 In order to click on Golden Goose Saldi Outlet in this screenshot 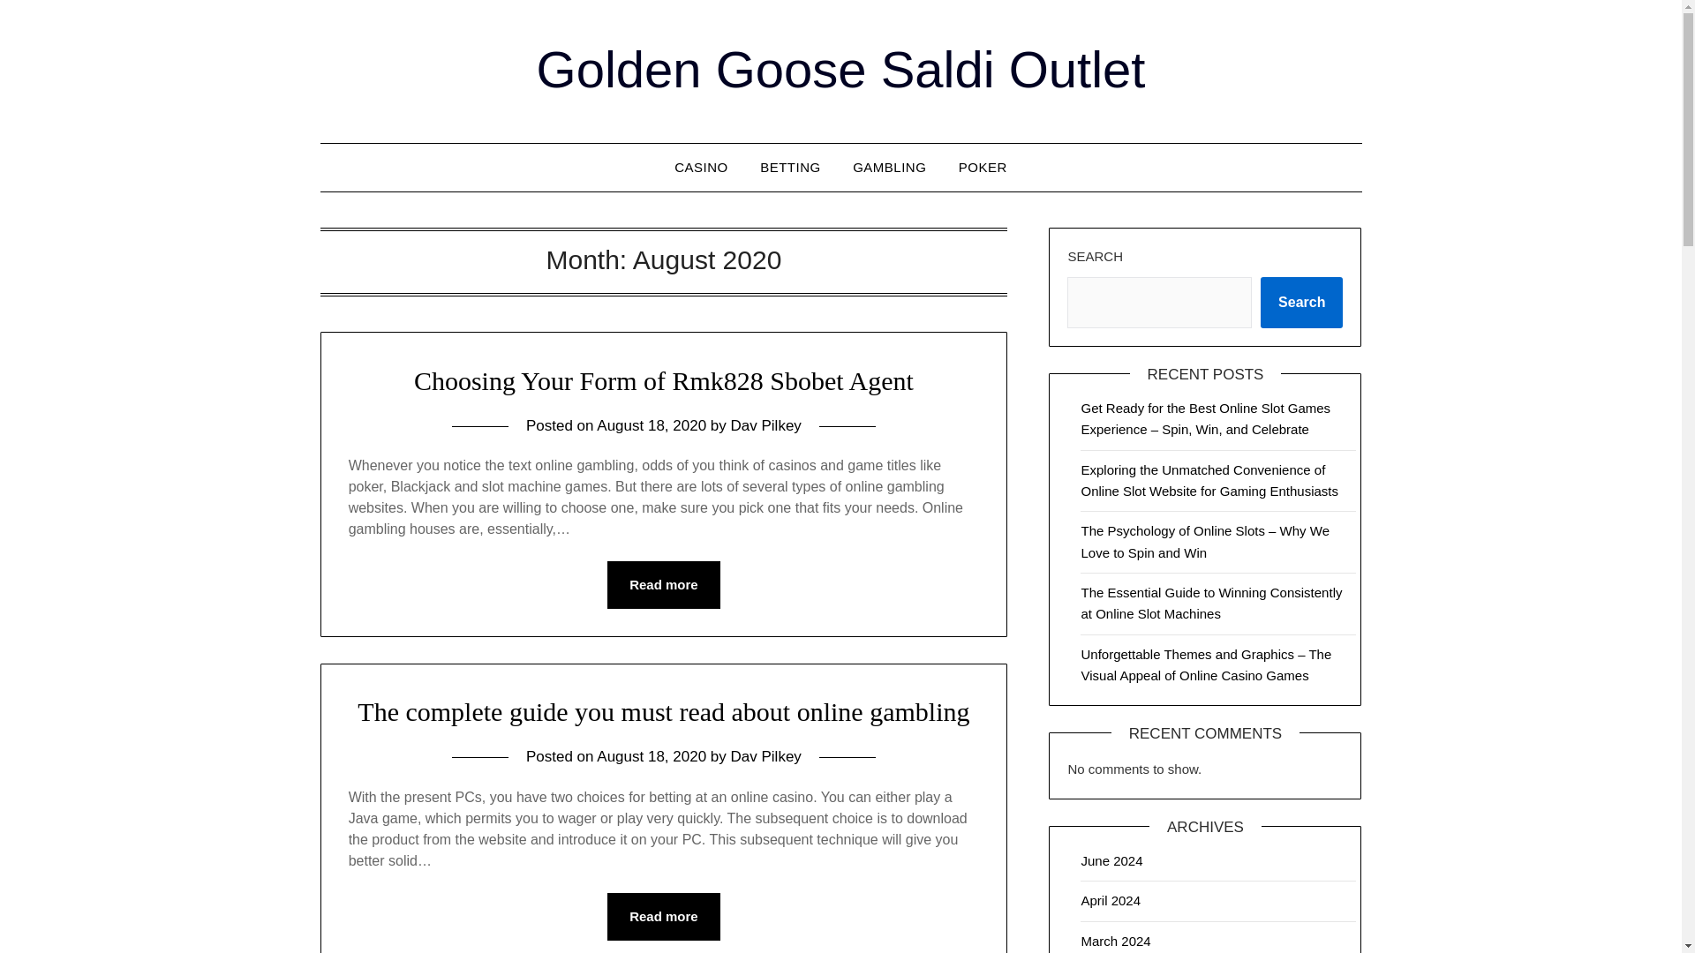, I will do `click(840, 69)`.